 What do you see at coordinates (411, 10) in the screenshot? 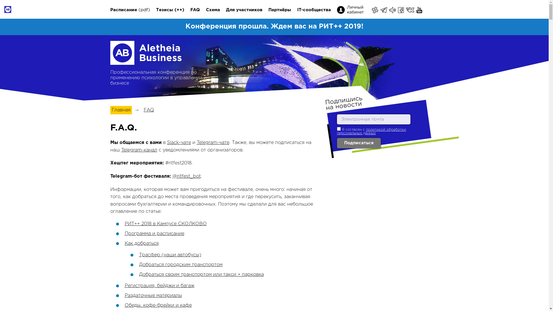
I see `VK` at bounding box center [411, 10].